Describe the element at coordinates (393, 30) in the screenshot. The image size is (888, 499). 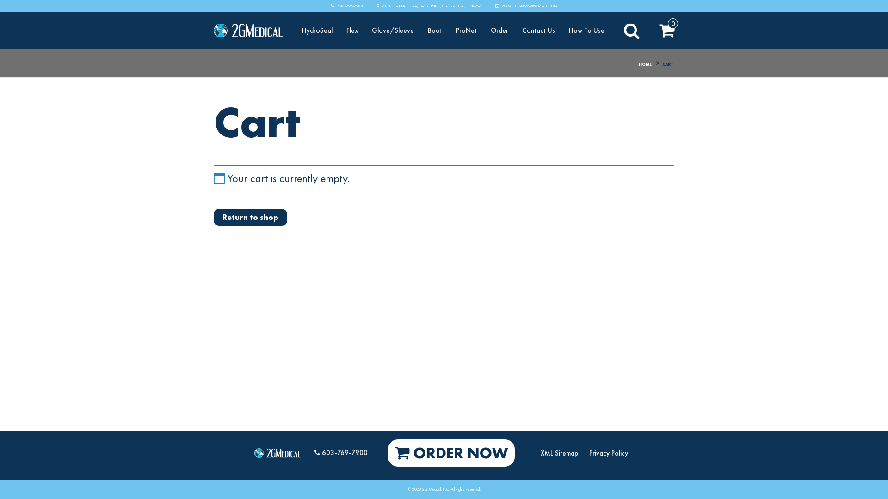
I see `Glove/Sleeve` at that location.